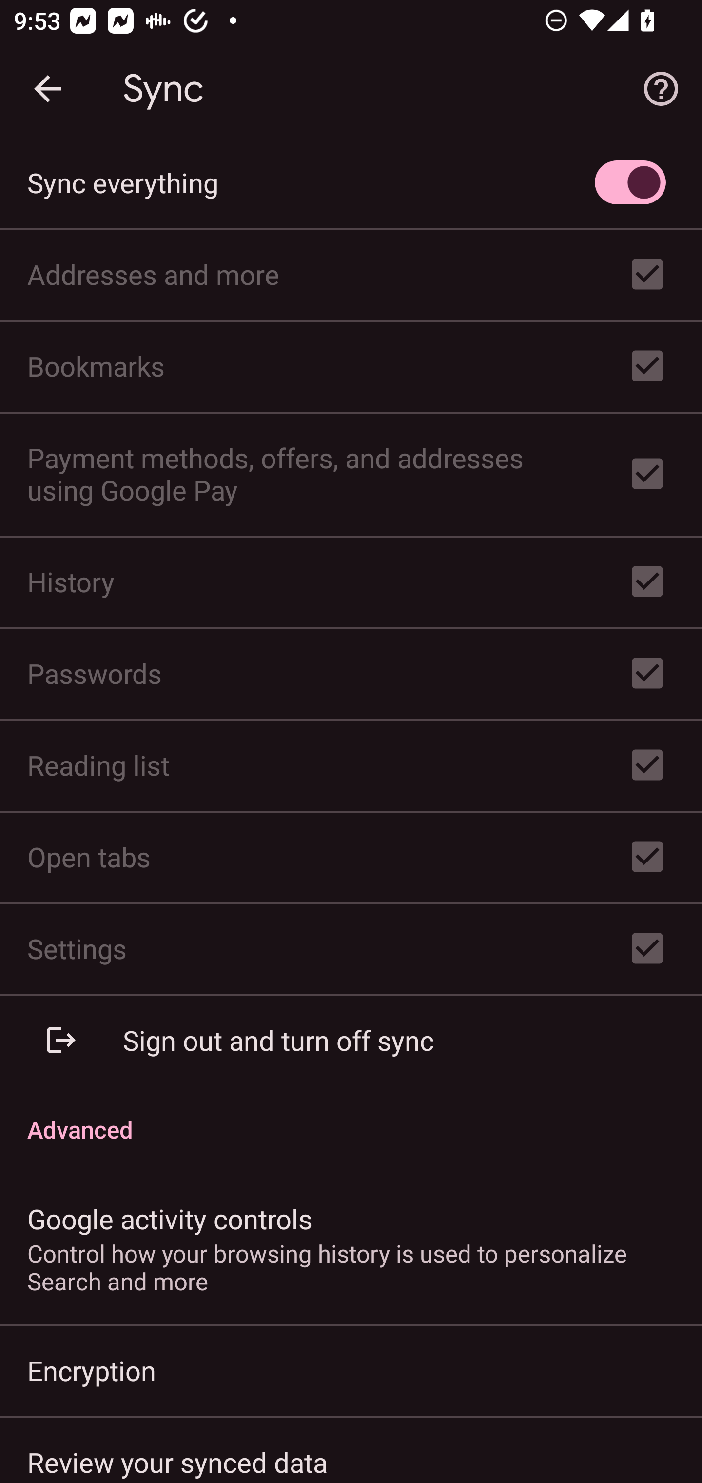 The image size is (702, 1483). What do you see at coordinates (351, 673) in the screenshot?
I see `Passwords` at bounding box center [351, 673].